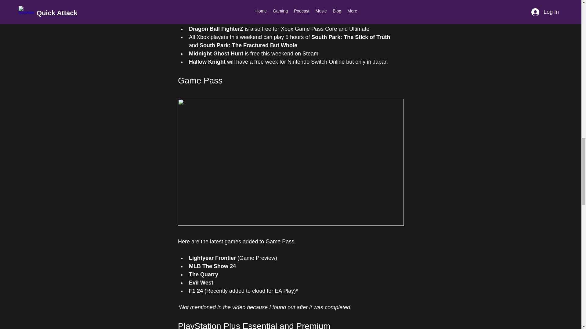 The image size is (586, 329). I want to click on Hallow Knight, so click(207, 62).